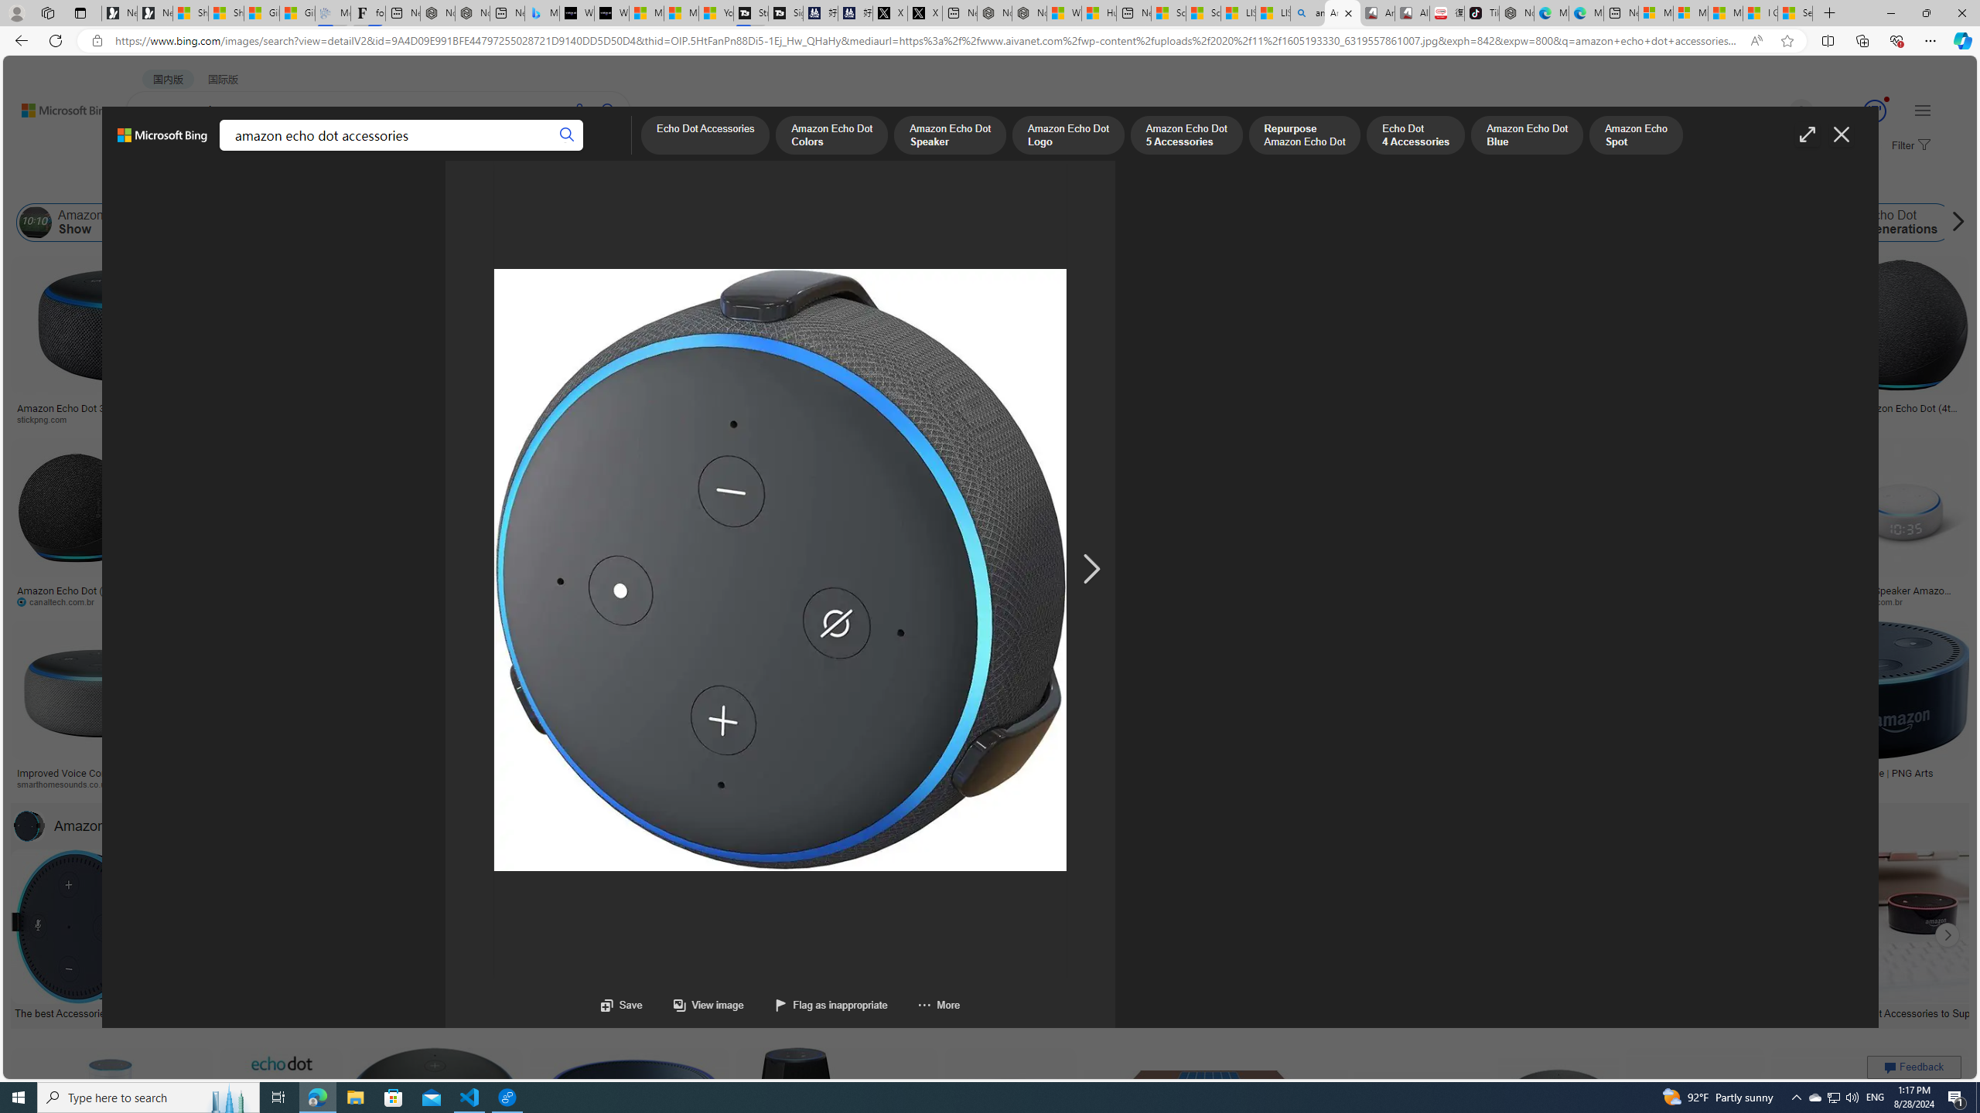 This screenshot has width=1980, height=1113. Describe the element at coordinates (1190, 601) in the screenshot. I see `pngkey.com` at that location.